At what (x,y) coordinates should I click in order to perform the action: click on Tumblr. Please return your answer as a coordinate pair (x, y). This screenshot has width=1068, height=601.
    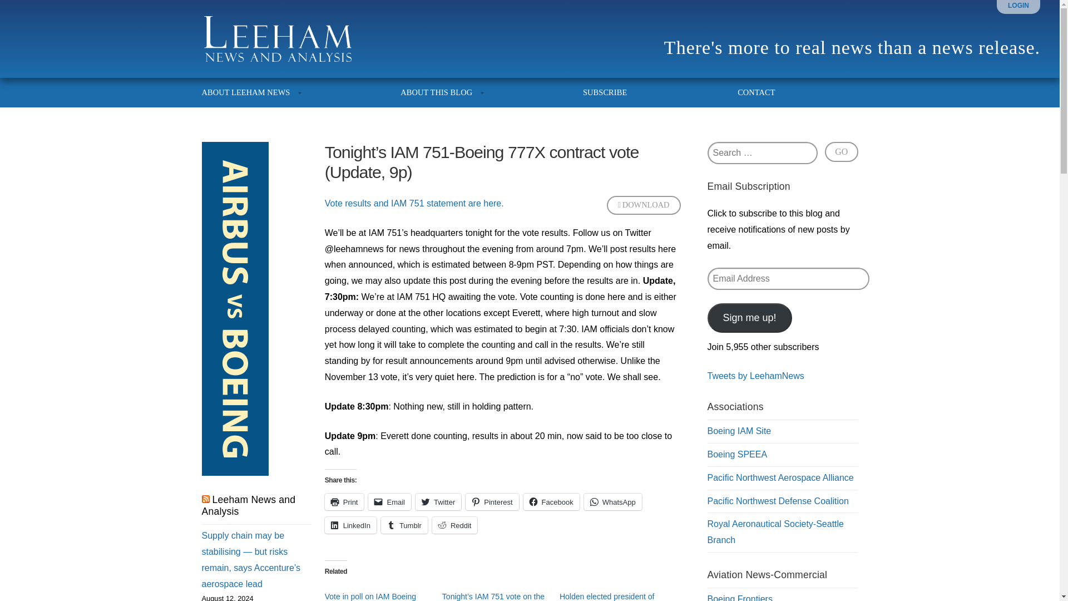
    Looking at the image, I should click on (404, 525).